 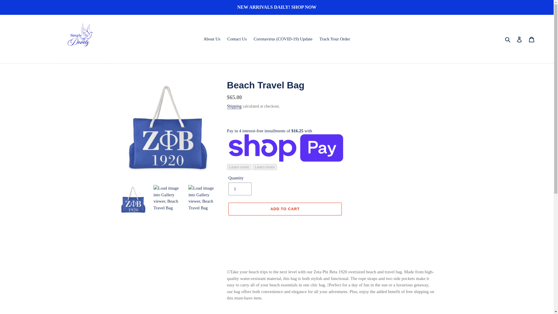 I want to click on About Us, so click(x=212, y=39).